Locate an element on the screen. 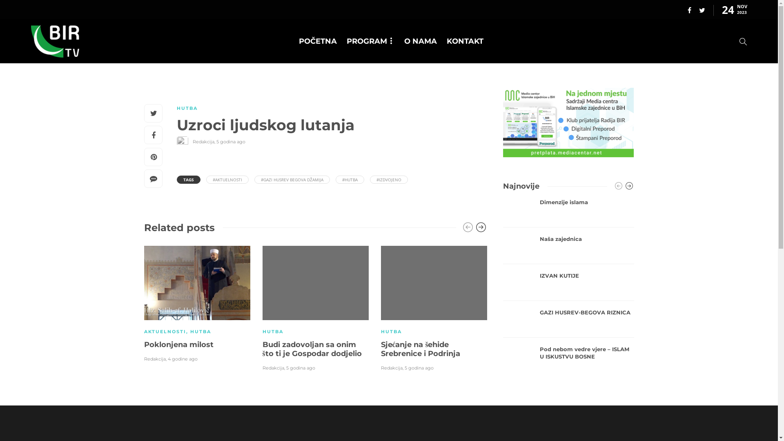  HUTBA is located at coordinates (273, 332).